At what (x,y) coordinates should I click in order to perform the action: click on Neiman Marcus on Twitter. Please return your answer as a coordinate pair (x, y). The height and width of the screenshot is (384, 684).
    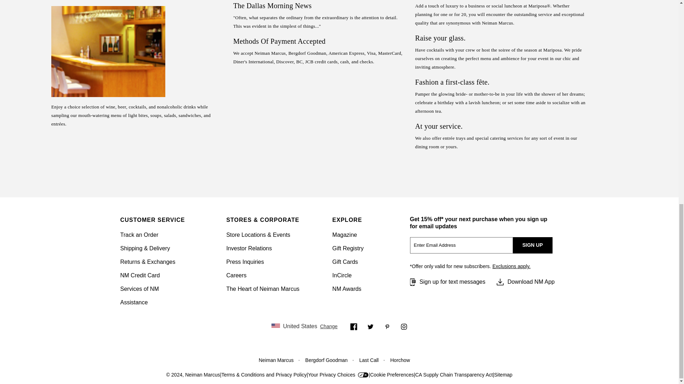
    Looking at the image, I should click on (370, 326).